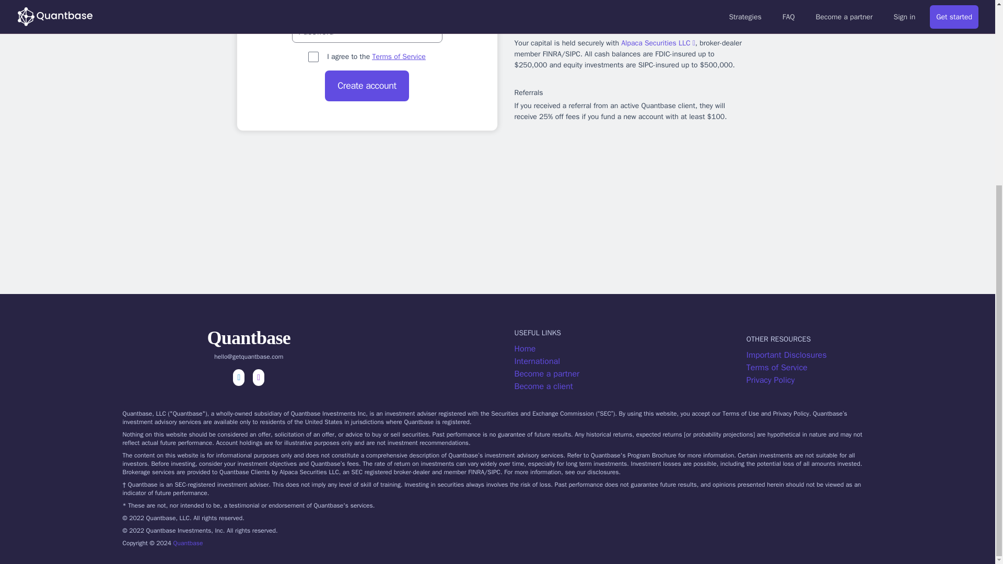 The width and height of the screenshot is (1003, 564). Describe the element at coordinates (862, 355) in the screenshot. I see `Important Disclosures` at that location.